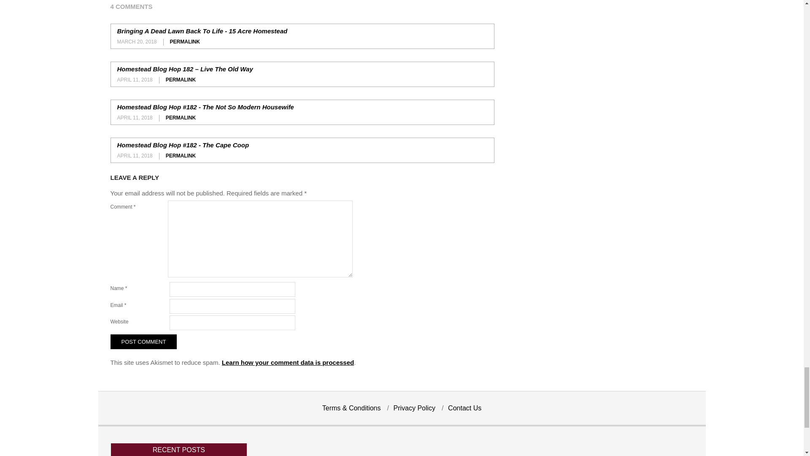 The width and height of the screenshot is (810, 456). Describe the element at coordinates (137, 41) in the screenshot. I see `Tuesday, March 20, 2018, 2:57 pm` at that location.